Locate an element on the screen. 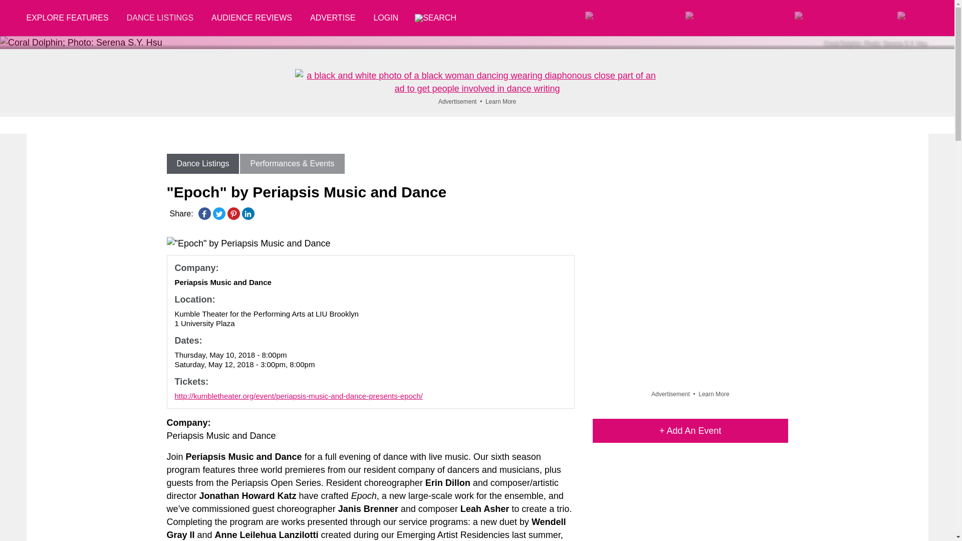  LinkedIn is located at coordinates (248, 213).